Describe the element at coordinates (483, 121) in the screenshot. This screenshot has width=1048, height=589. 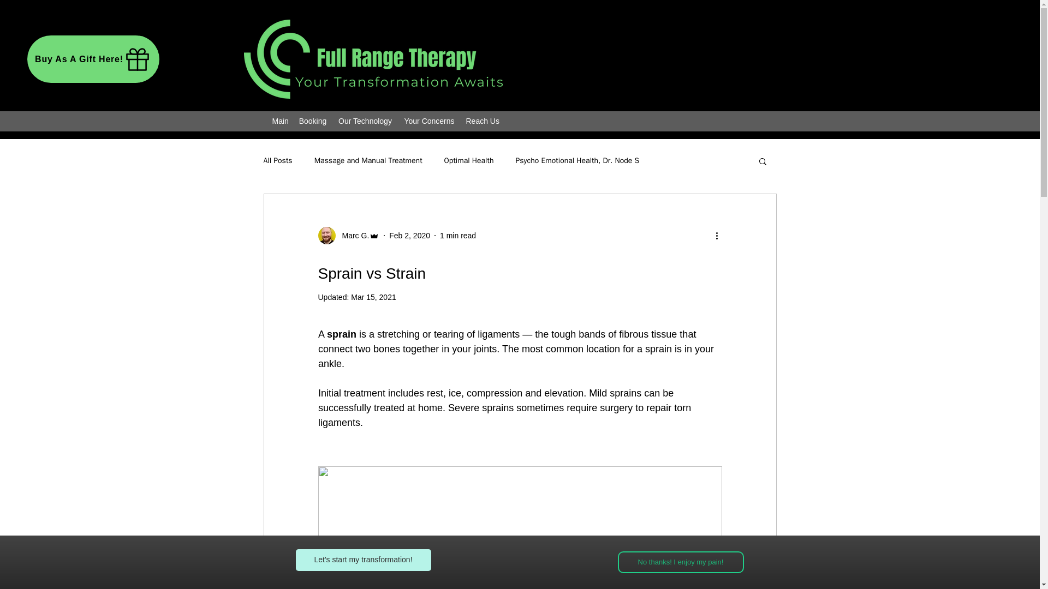
I see `Reach Us` at that location.